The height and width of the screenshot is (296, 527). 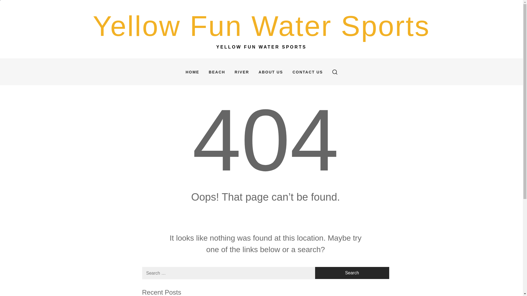 What do you see at coordinates (352, 273) in the screenshot?
I see `Search` at bounding box center [352, 273].